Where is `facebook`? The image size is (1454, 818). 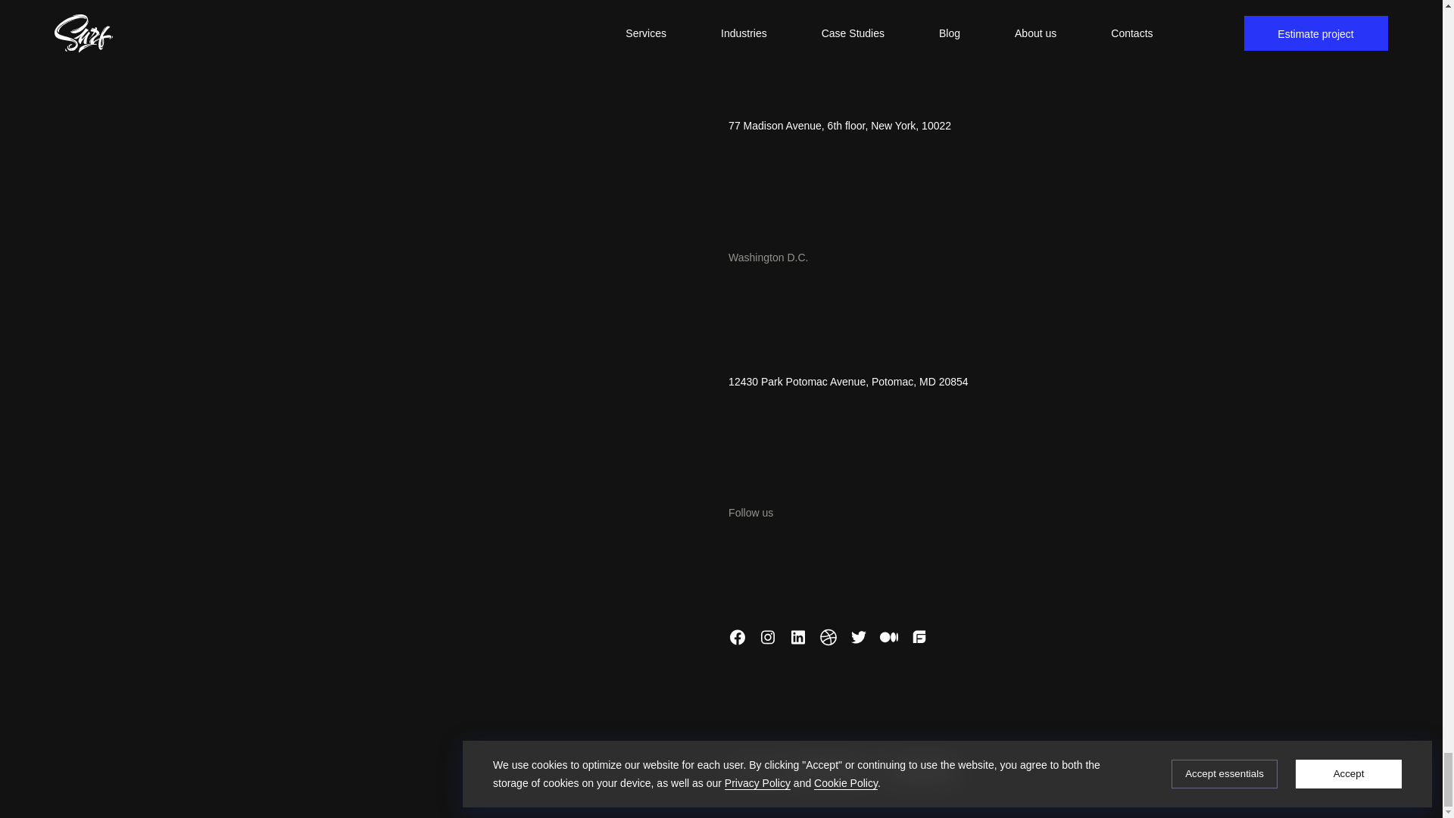 facebook is located at coordinates (738, 642).